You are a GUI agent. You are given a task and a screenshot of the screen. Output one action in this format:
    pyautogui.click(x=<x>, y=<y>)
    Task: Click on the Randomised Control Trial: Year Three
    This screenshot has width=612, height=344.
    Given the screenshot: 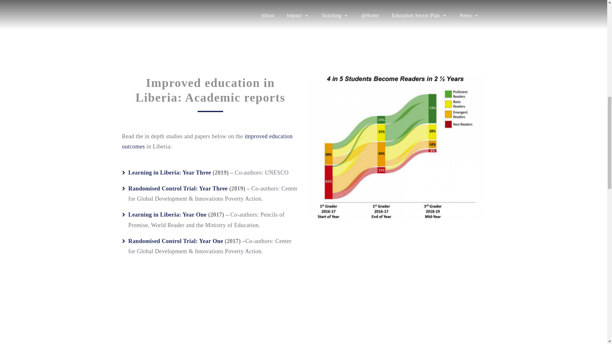 What is the action you would take?
    pyautogui.click(x=178, y=189)
    